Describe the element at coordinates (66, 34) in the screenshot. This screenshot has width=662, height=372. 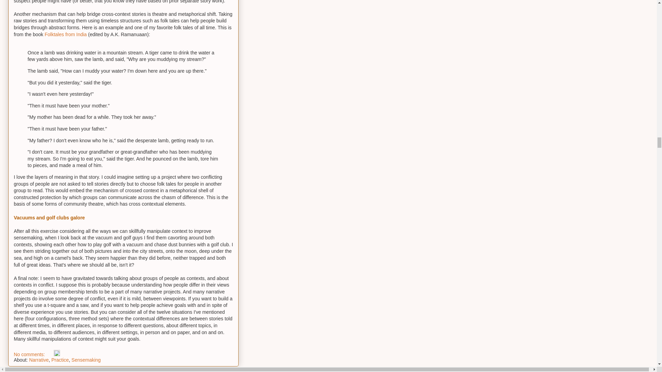
I see `Folktales from India` at that location.